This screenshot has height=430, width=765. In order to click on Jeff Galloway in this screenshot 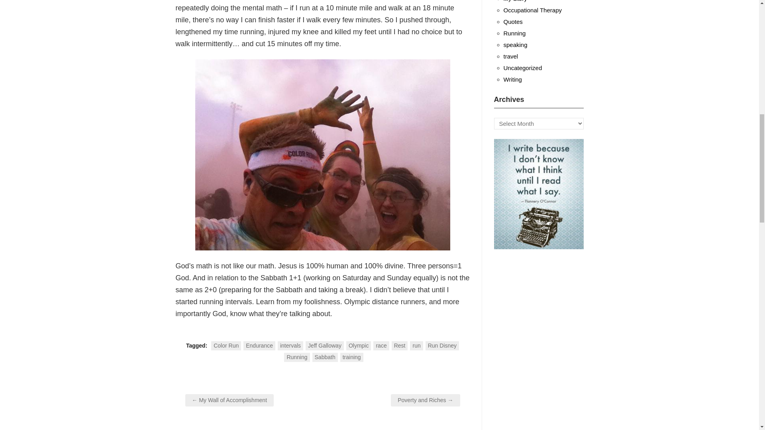, I will do `click(324, 346)`.